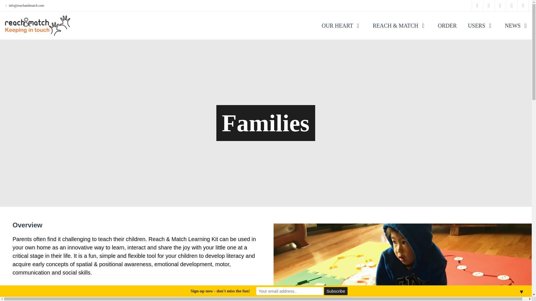  Describe the element at coordinates (517, 20) in the screenshot. I see `NEWS` at that location.